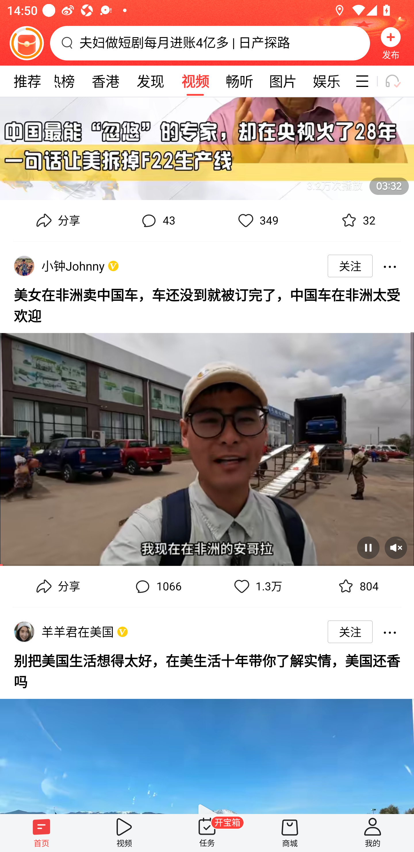  What do you see at coordinates (391, 43) in the screenshot?
I see `发布 发布，按钮` at bounding box center [391, 43].